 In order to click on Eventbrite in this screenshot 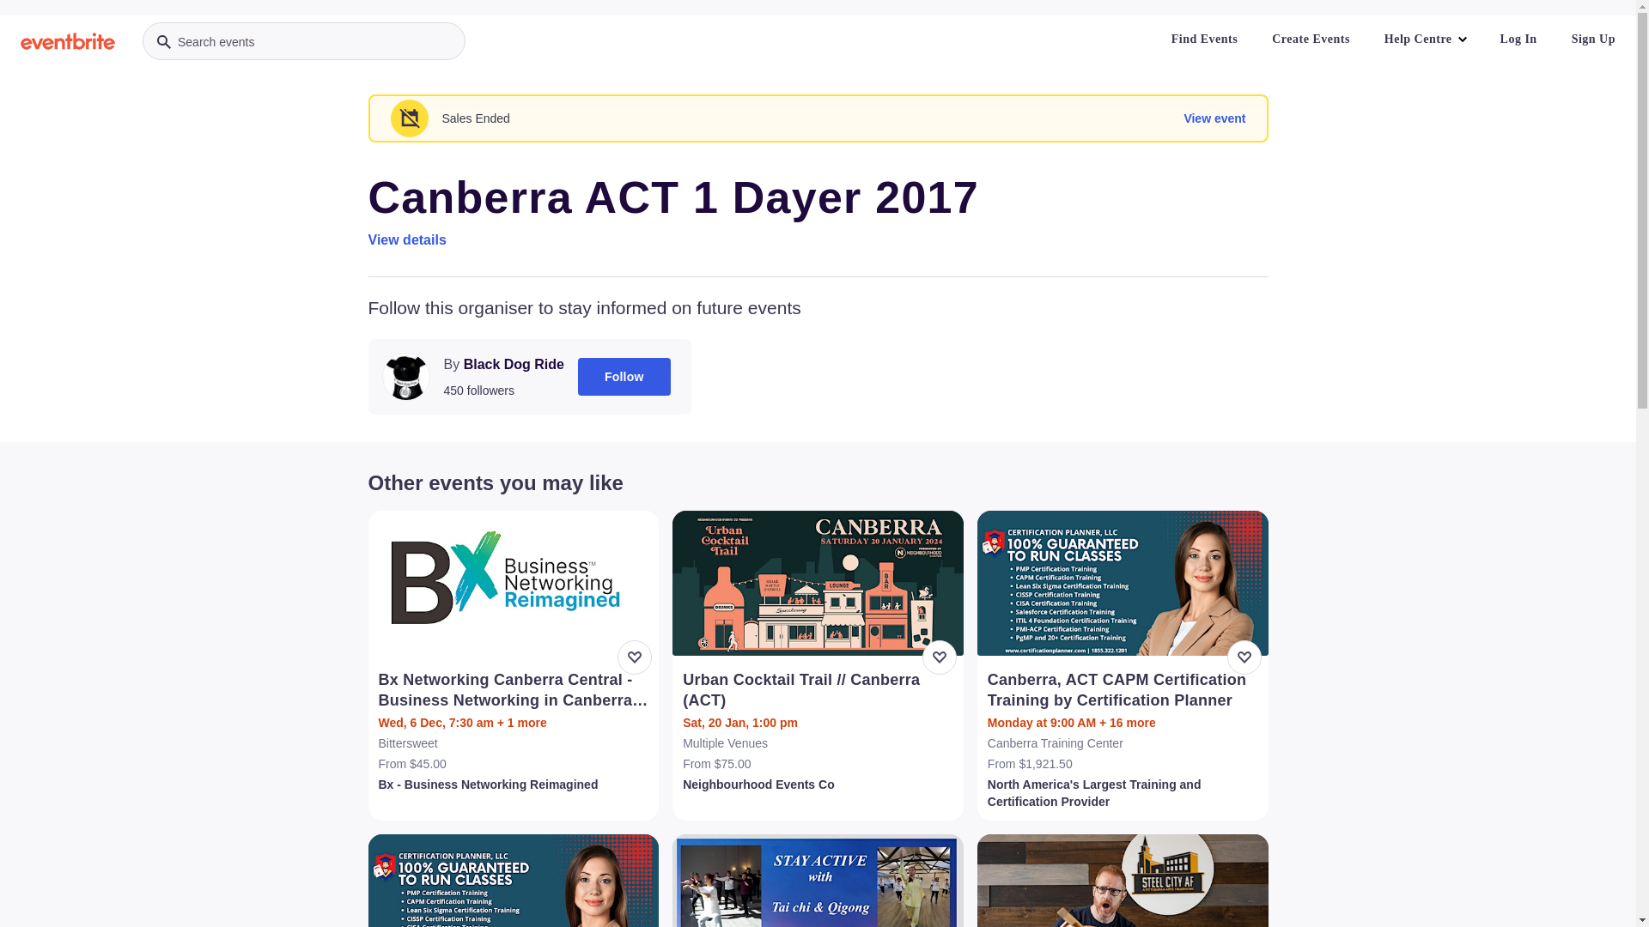, I will do `click(68, 41)`.